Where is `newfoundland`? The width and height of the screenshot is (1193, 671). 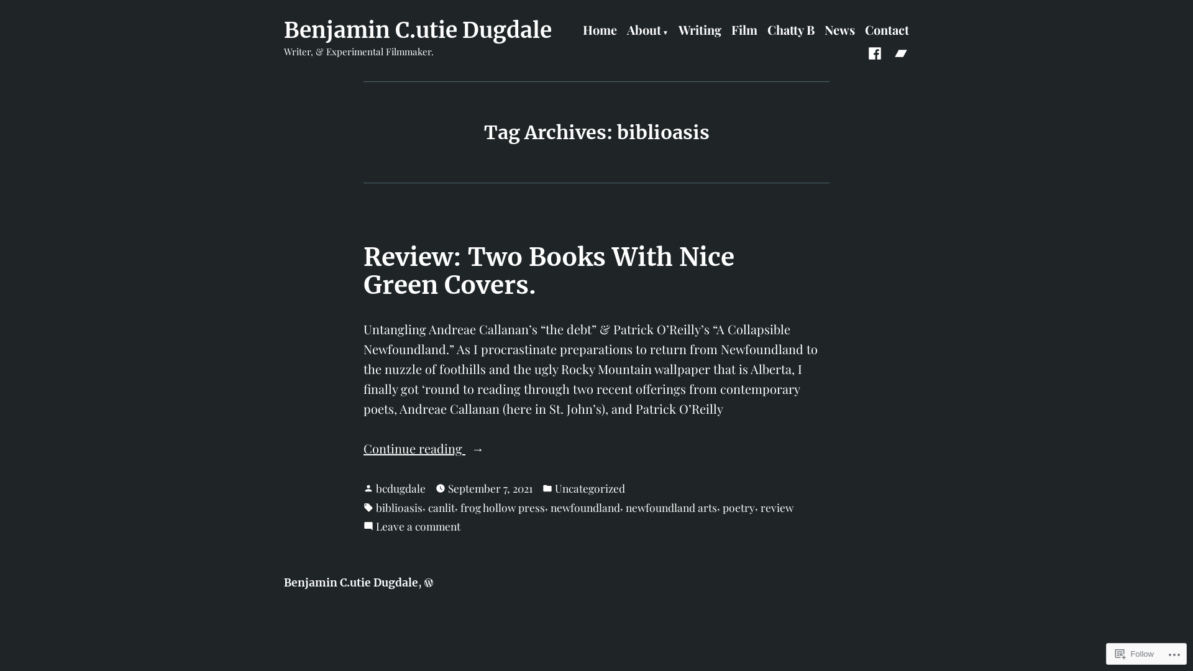 newfoundland is located at coordinates (585, 508).